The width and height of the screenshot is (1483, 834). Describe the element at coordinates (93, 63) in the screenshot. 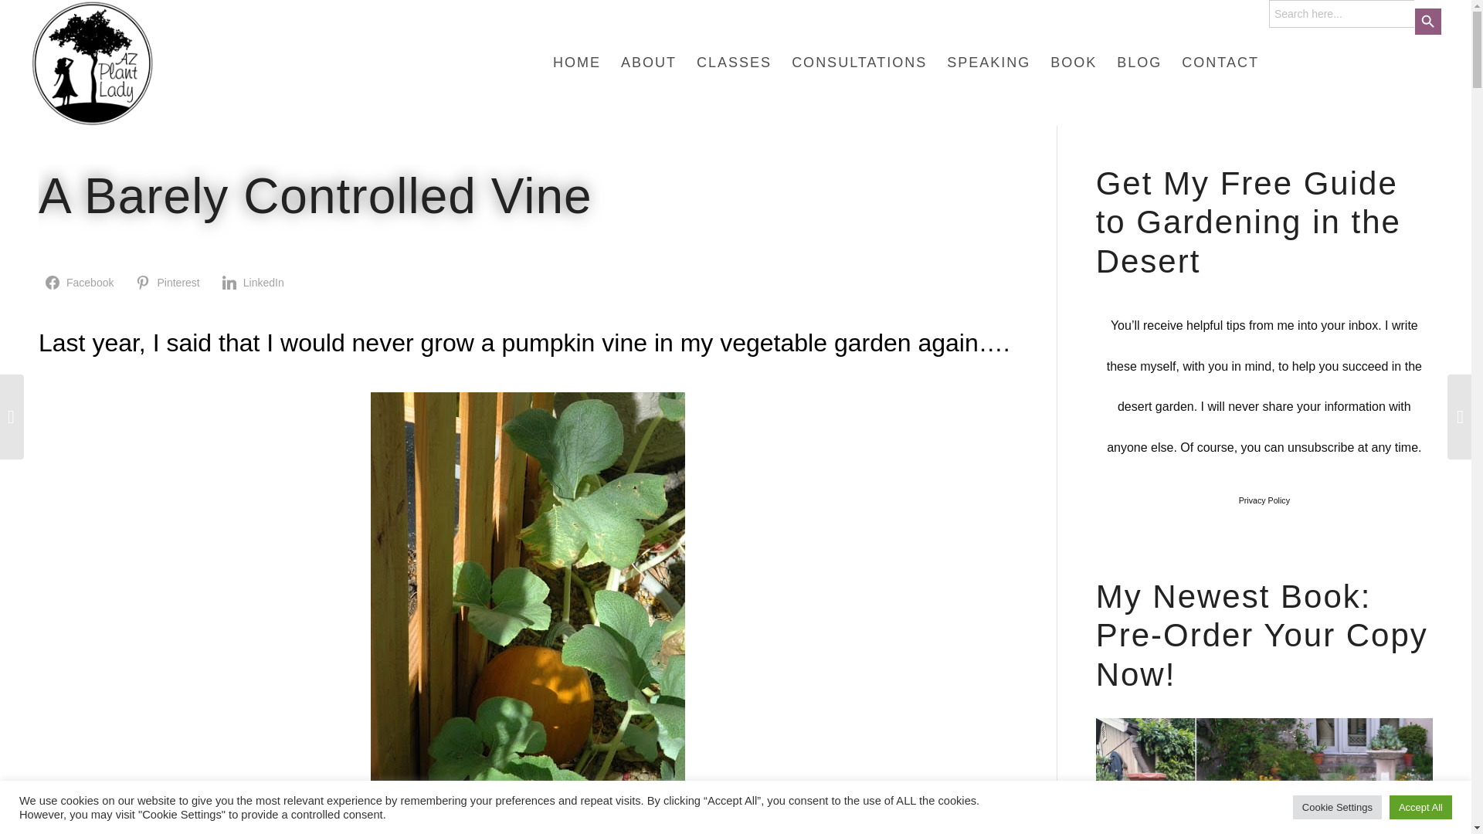

I see `favicon` at that location.